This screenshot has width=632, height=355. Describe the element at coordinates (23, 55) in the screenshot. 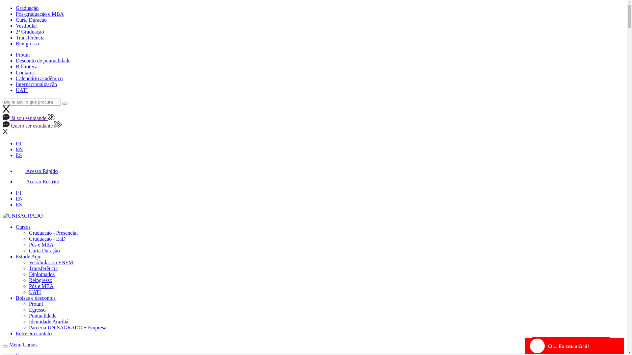

I see `Prouni` at that location.